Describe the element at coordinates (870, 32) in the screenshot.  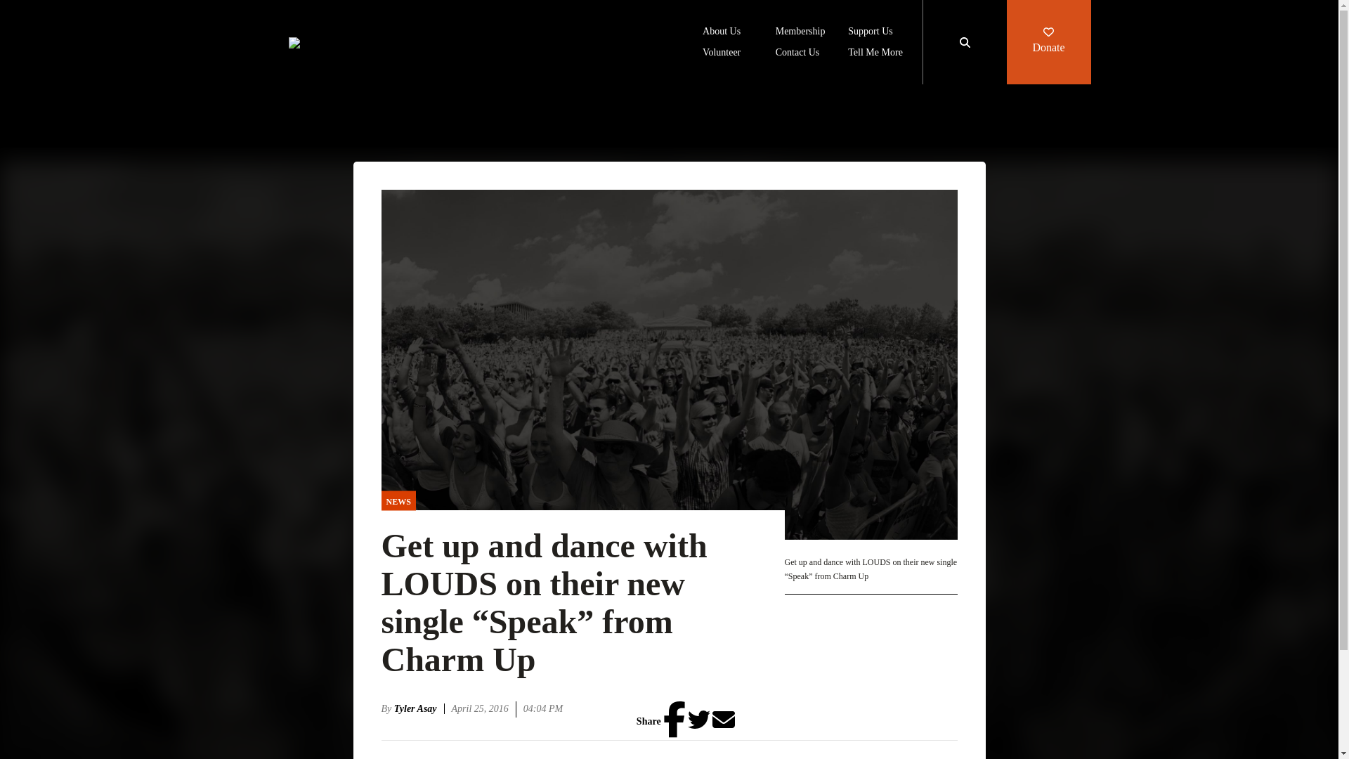
I see `Support Us` at that location.